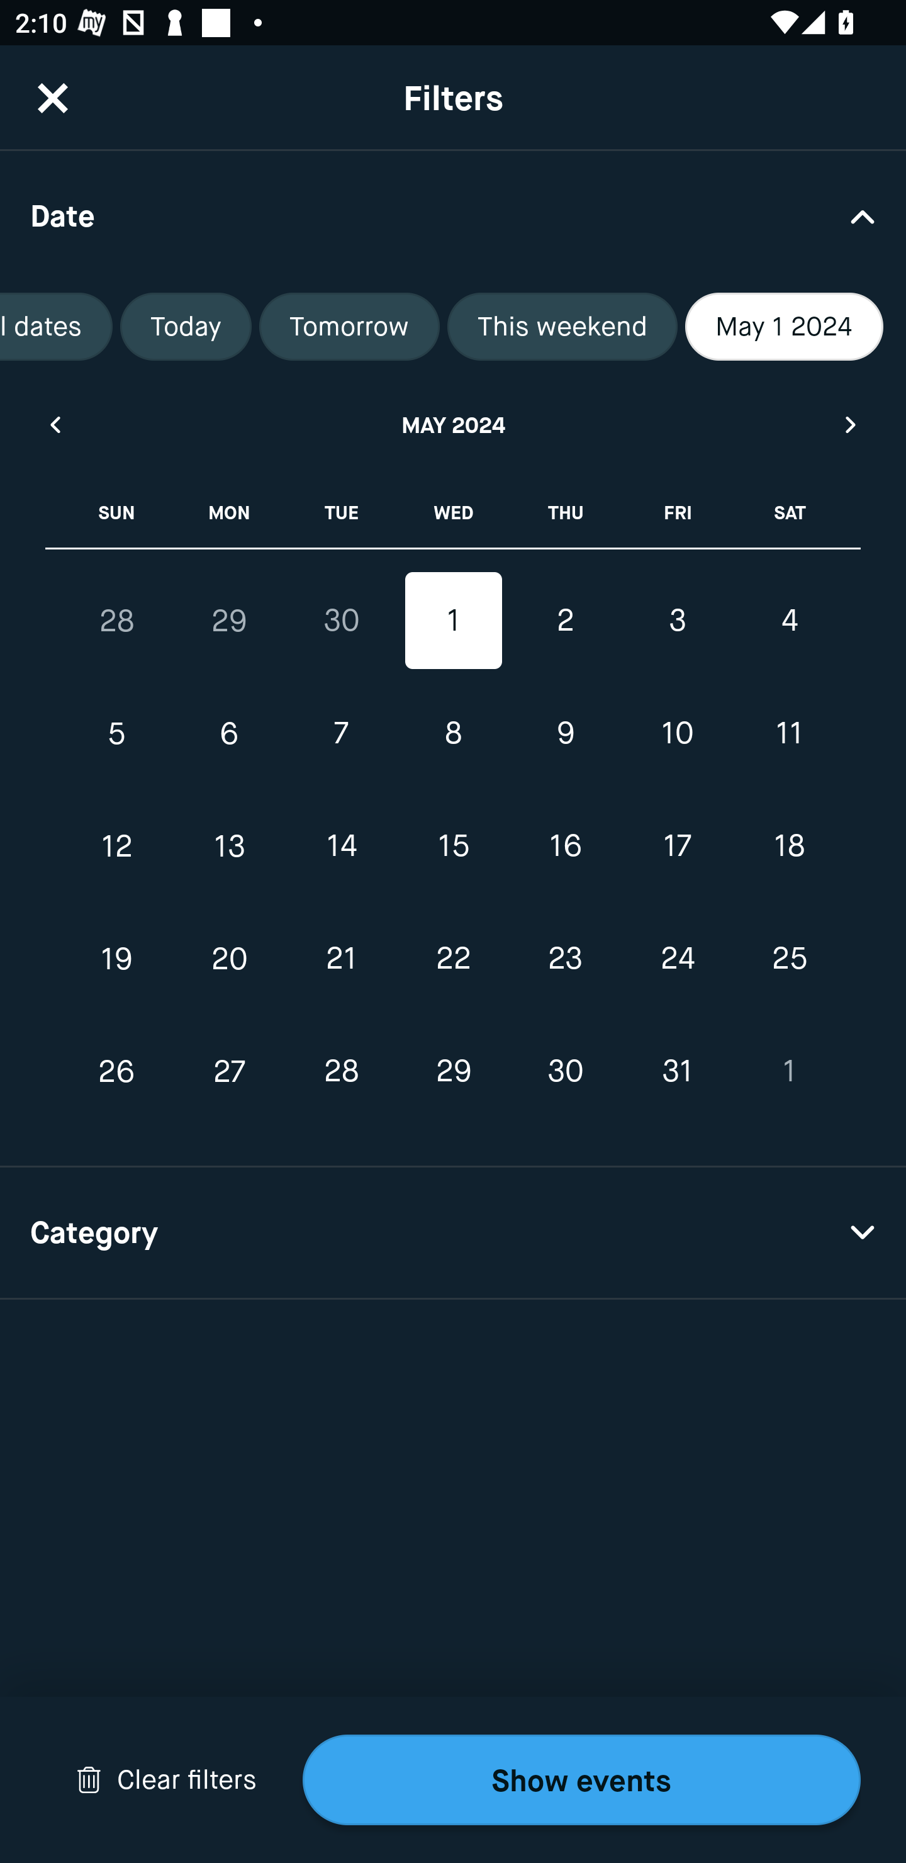  Describe the element at coordinates (229, 1071) in the screenshot. I see `27` at that location.